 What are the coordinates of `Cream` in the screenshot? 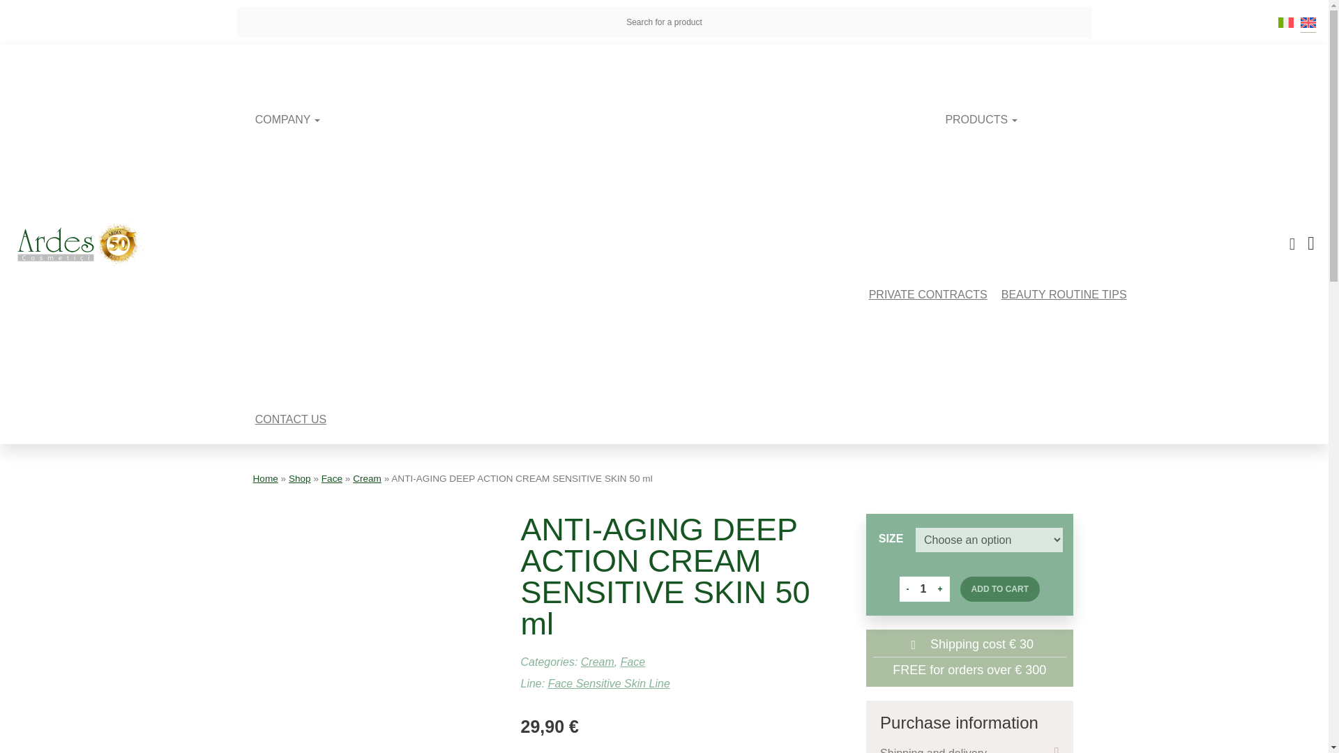 It's located at (367, 478).